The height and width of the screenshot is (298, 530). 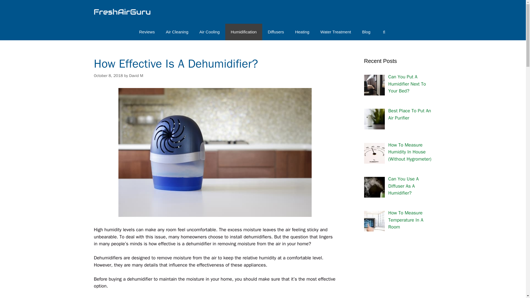 I want to click on Can You Put A Humidifier Next To Your Bed?, so click(x=407, y=84).